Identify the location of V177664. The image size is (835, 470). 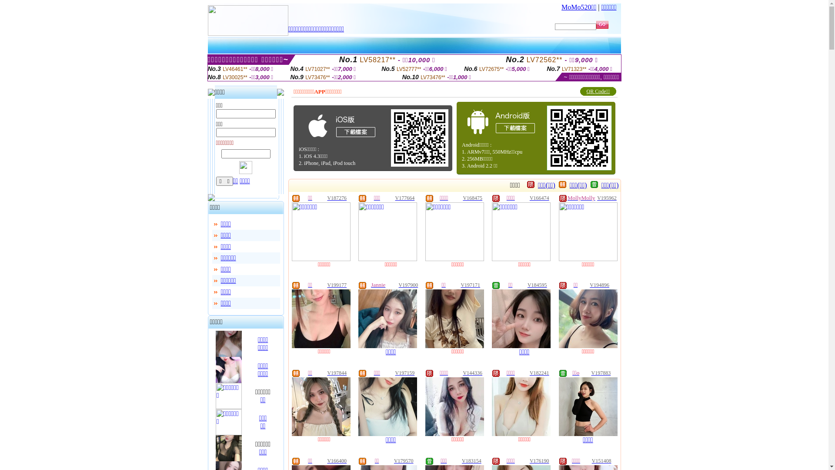
(405, 198).